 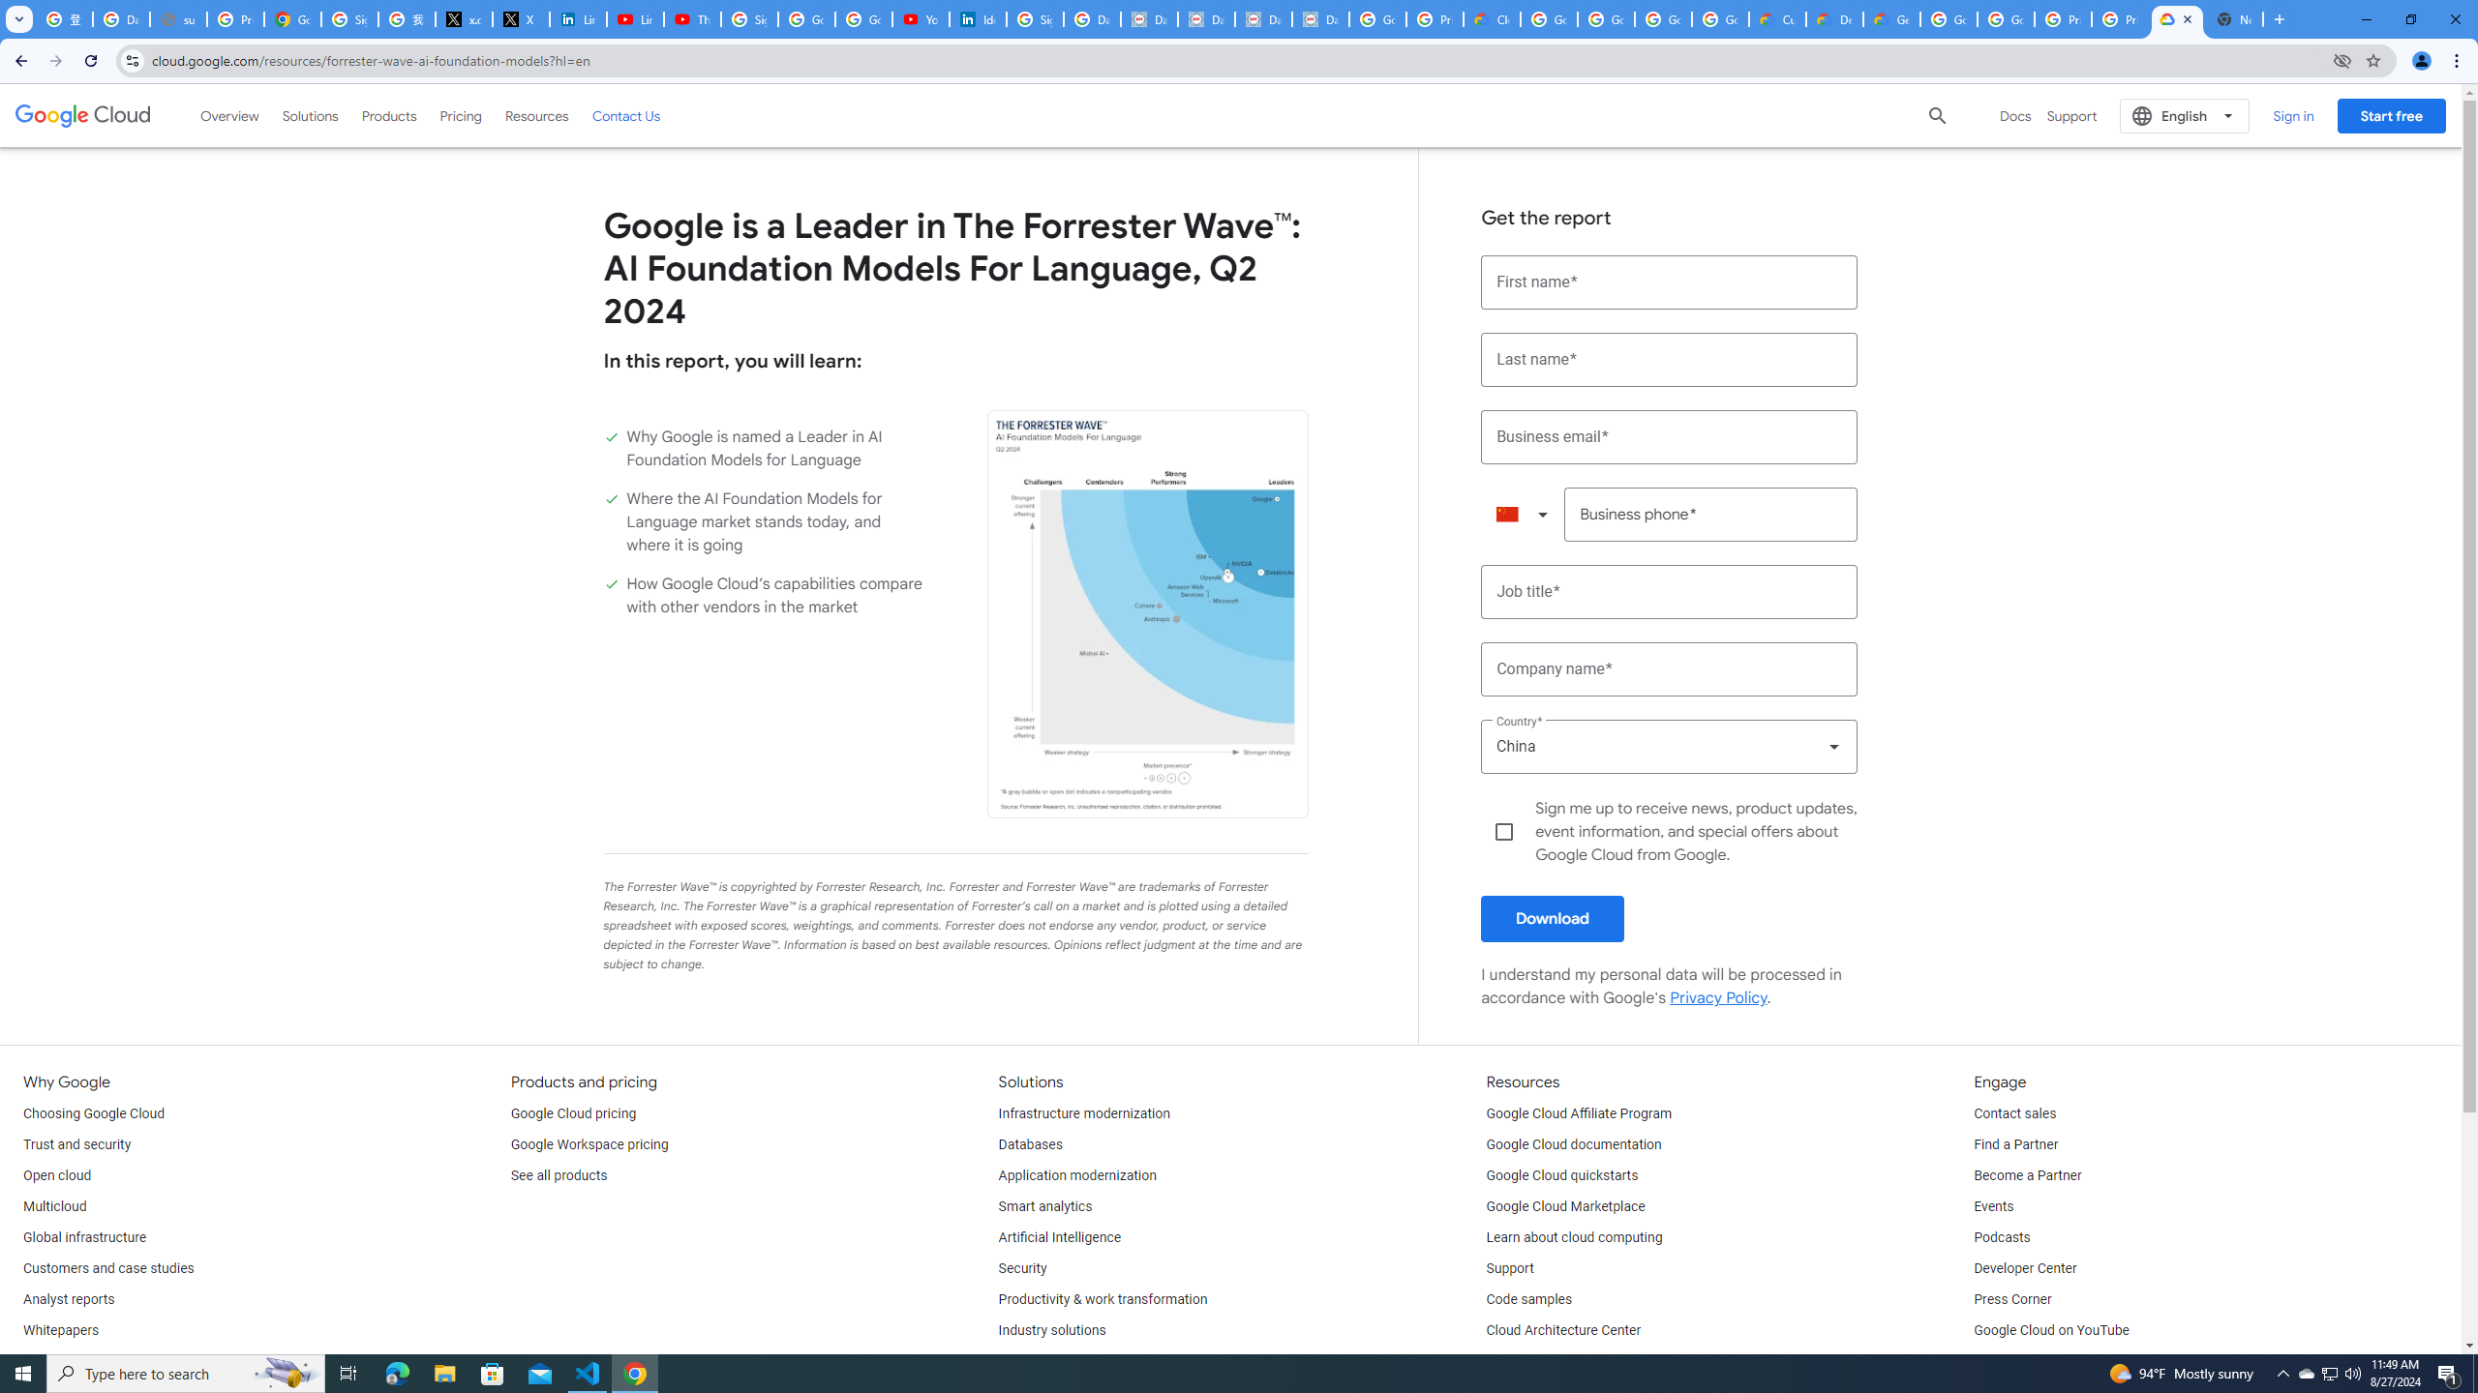 What do you see at coordinates (1670, 360) in the screenshot?
I see `Last name*` at bounding box center [1670, 360].